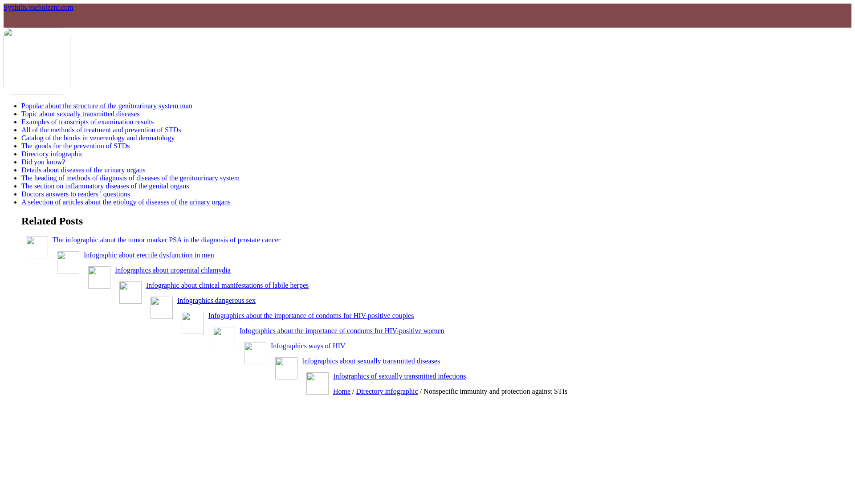  Describe the element at coordinates (44, 162) in the screenshot. I see `Did you know?` at that location.